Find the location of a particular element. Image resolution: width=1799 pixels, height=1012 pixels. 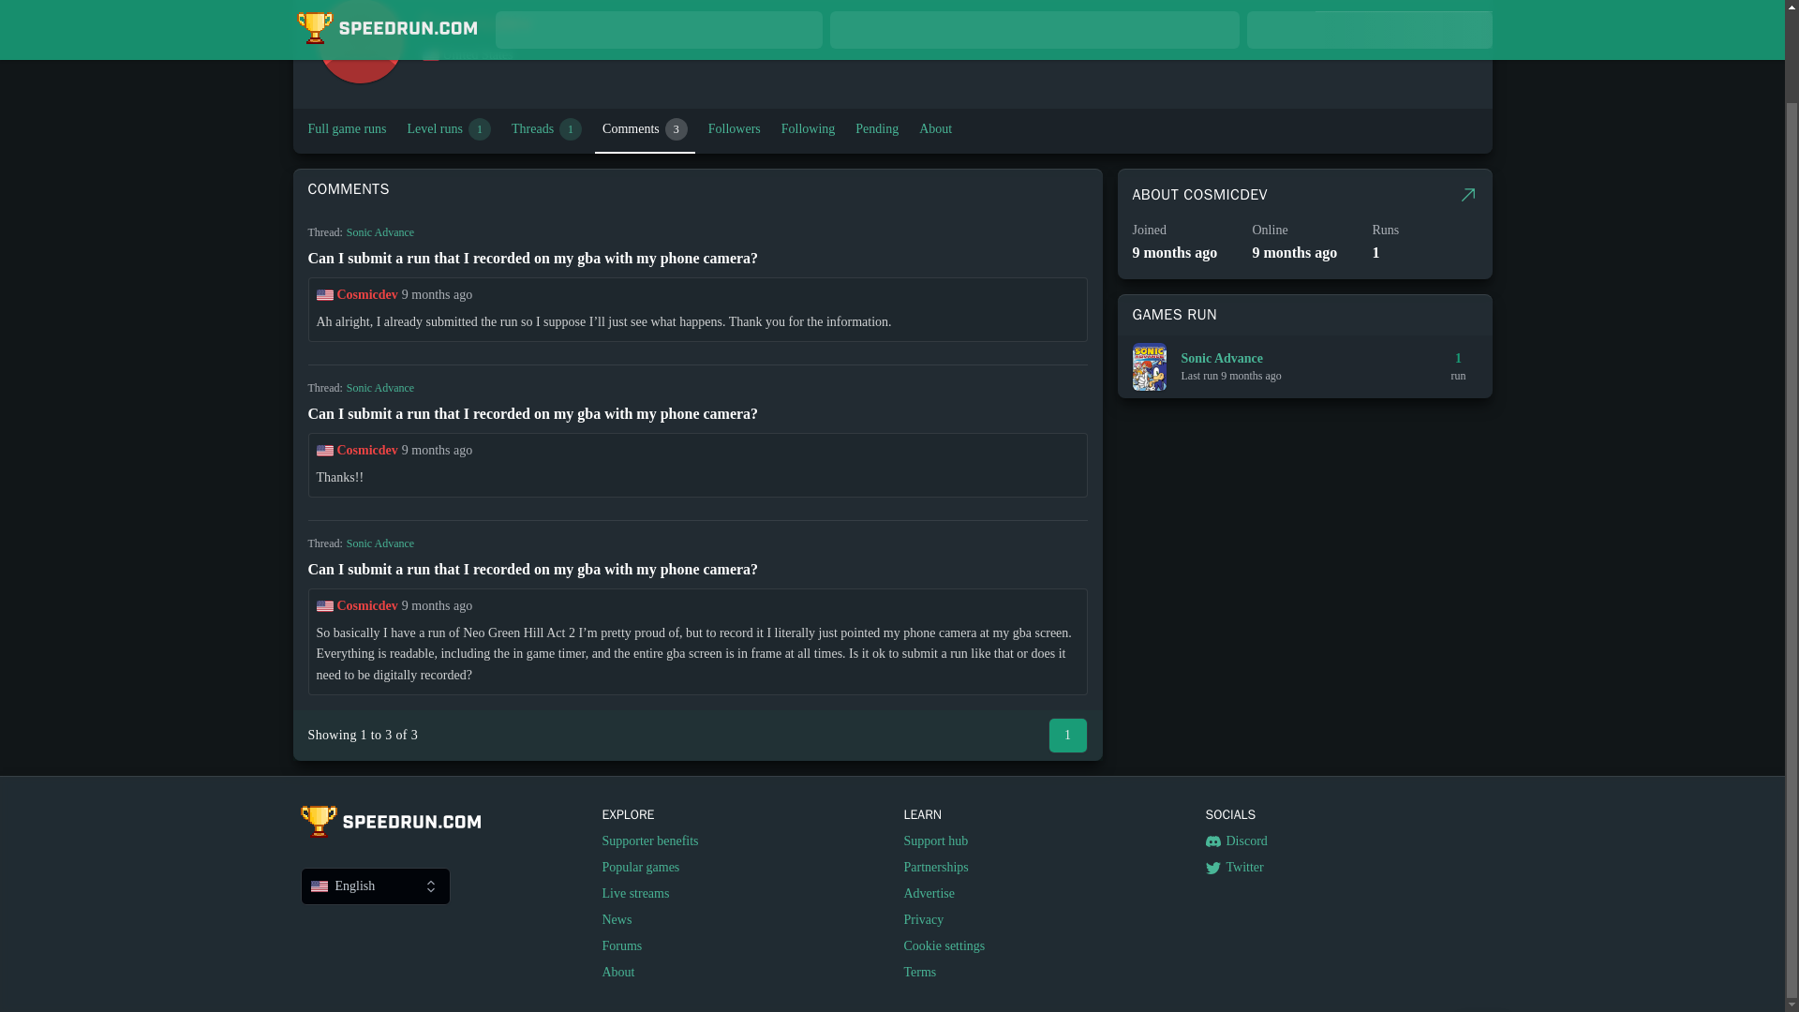

Sonic Advance is located at coordinates (645, 130).